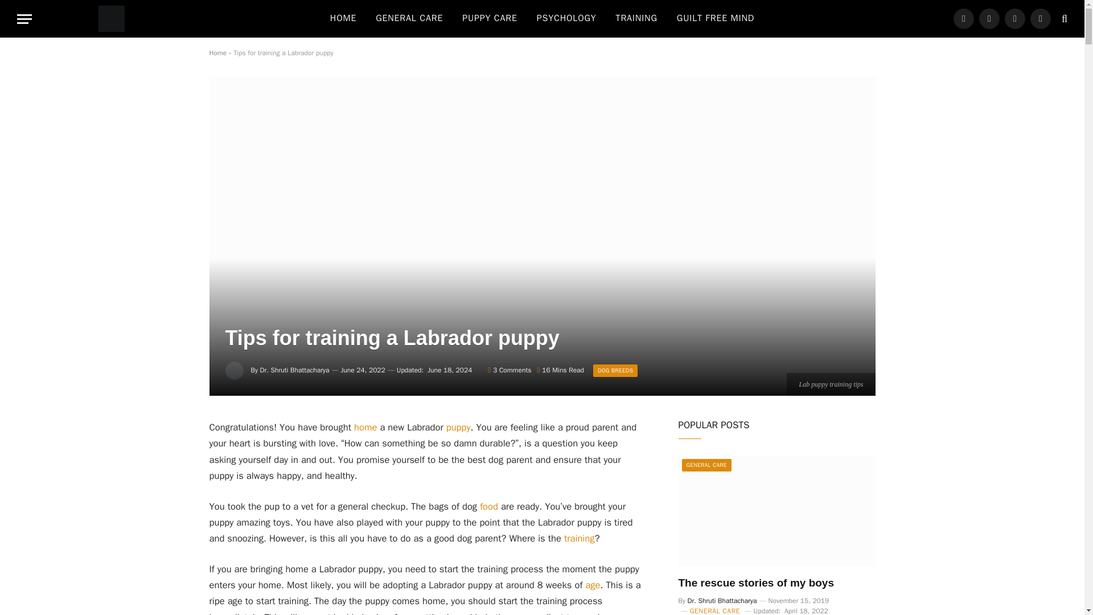  Describe the element at coordinates (343, 18) in the screenshot. I see `HOME` at that location.